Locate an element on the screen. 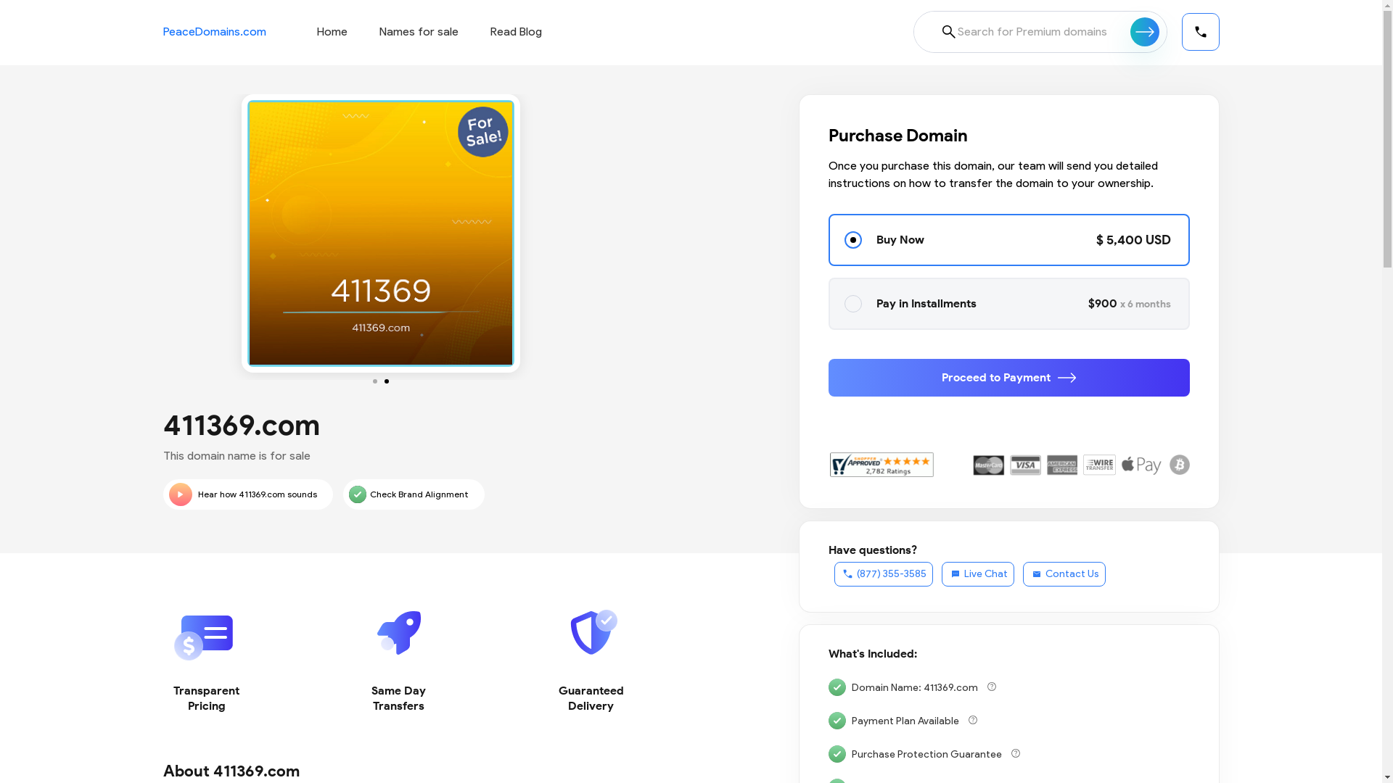  Names for sale is located at coordinates (418, 32).